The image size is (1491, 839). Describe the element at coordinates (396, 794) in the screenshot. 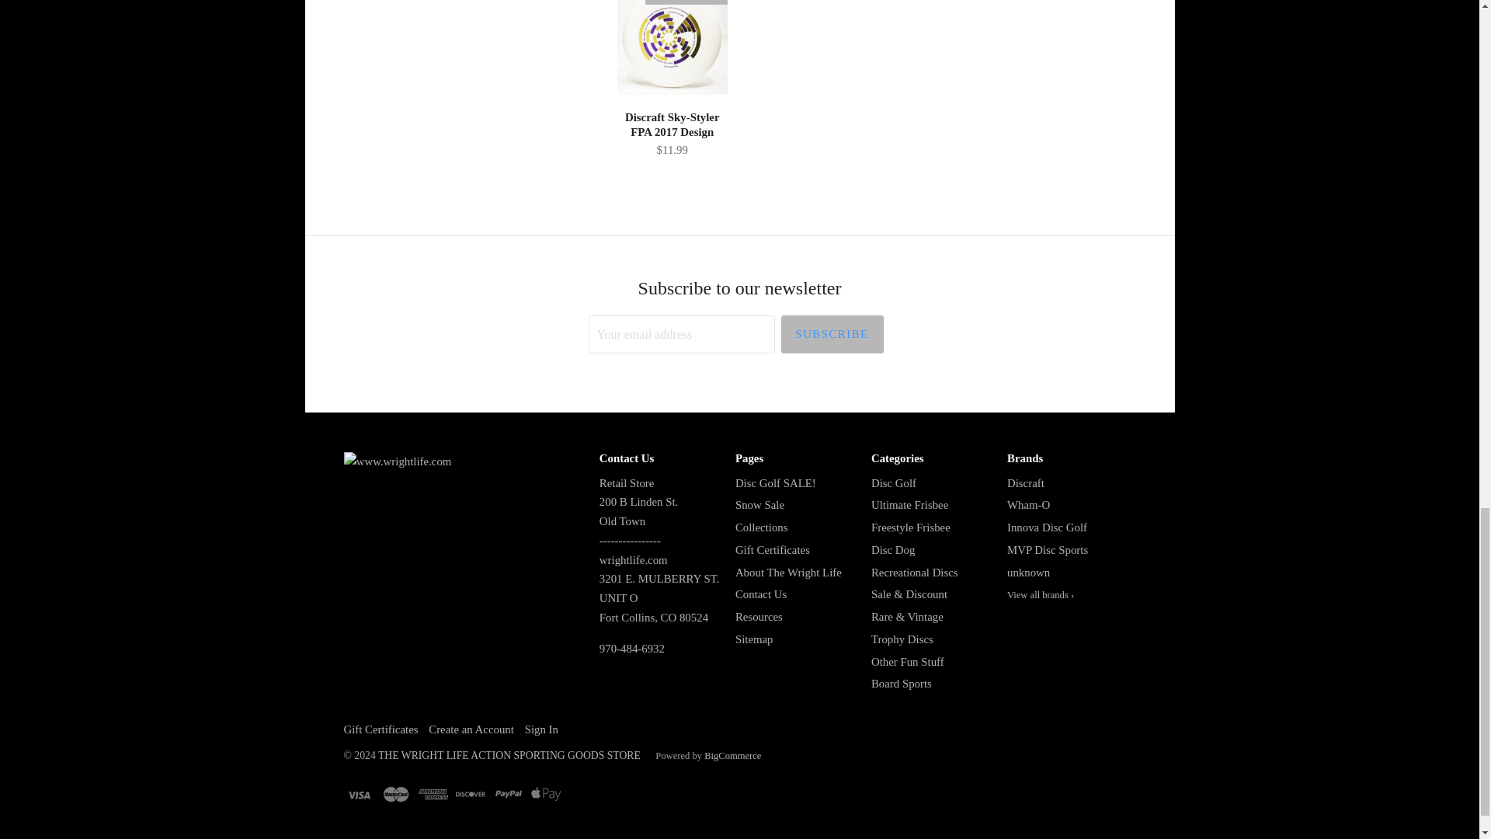

I see `Mastercard` at that location.